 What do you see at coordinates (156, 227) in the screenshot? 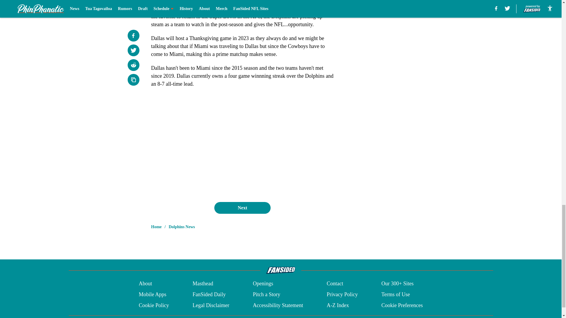
I see `Home` at bounding box center [156, 227].